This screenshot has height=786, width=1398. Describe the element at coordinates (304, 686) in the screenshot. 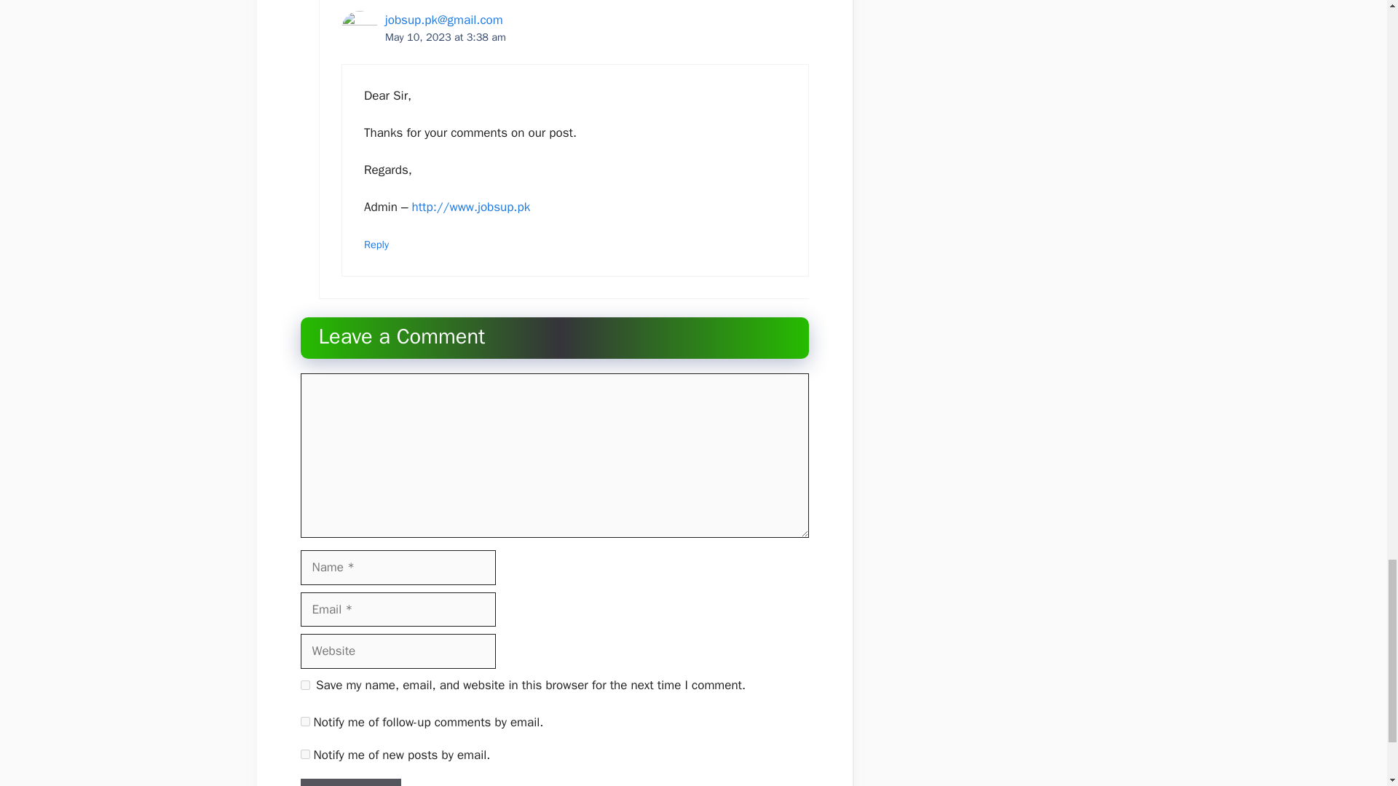

I see `yes` at that location.